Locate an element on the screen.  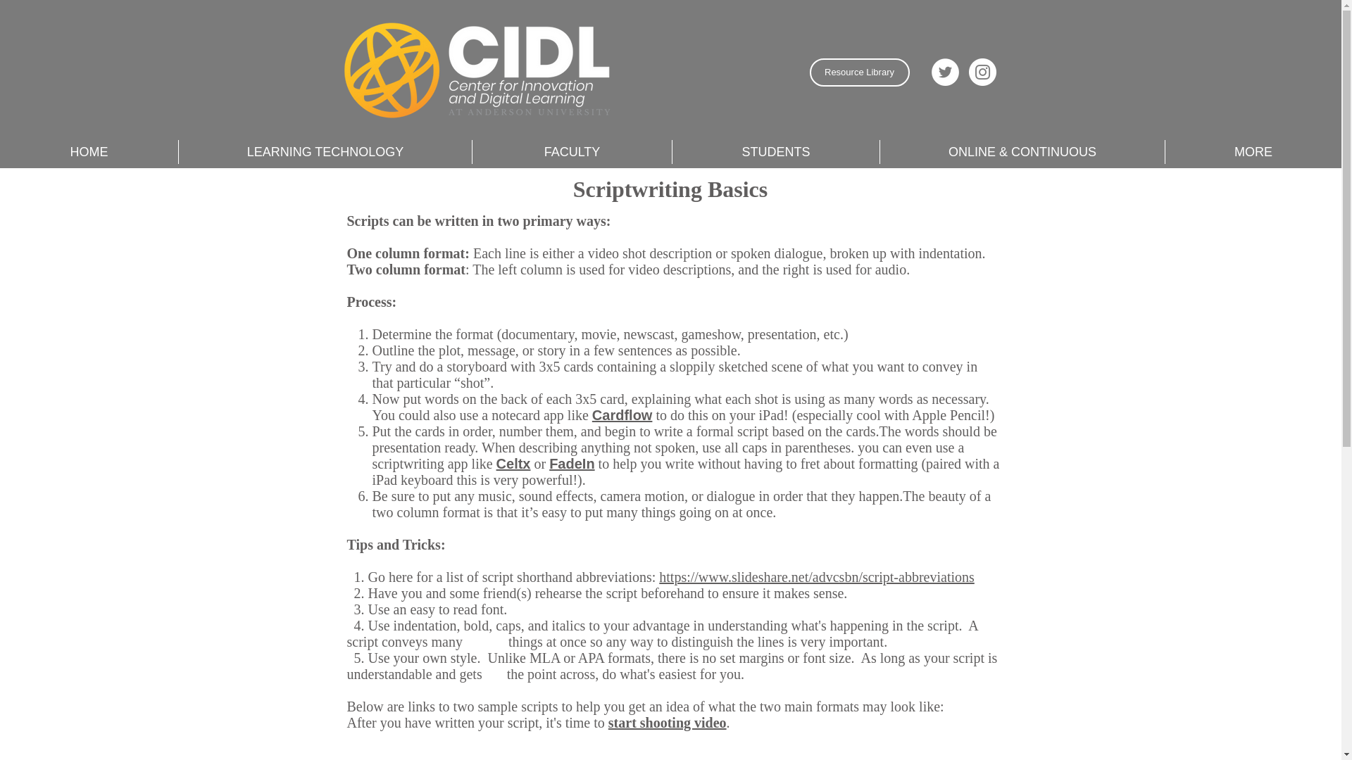
Cardflow is located at coordinates (622, 414).